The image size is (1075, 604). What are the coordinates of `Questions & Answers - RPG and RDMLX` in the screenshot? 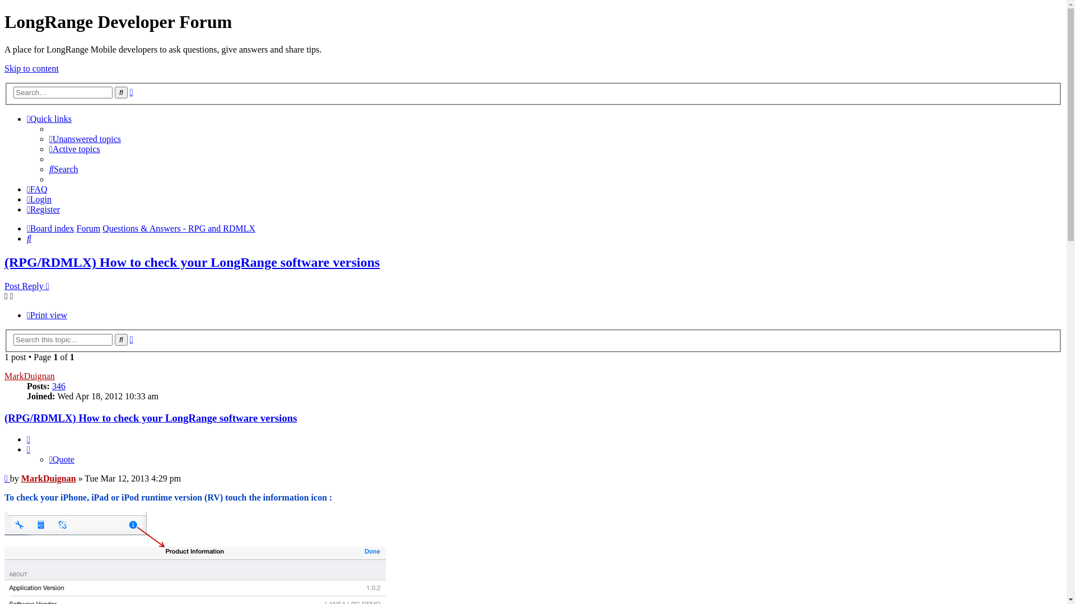 It's located at (179, 228).